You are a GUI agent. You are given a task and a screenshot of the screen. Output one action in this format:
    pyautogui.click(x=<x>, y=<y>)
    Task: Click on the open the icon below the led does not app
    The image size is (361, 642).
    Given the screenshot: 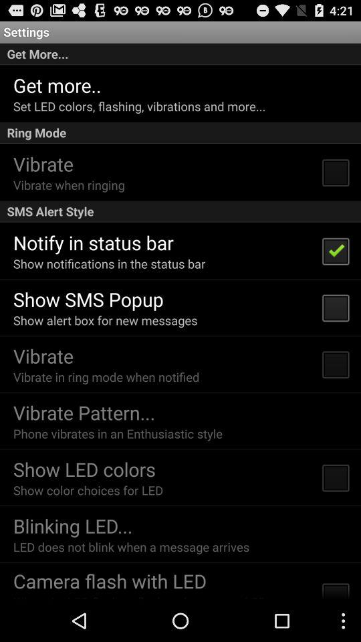 What is the action you would take?
    pyautogui.click(x=110, y=580)
    